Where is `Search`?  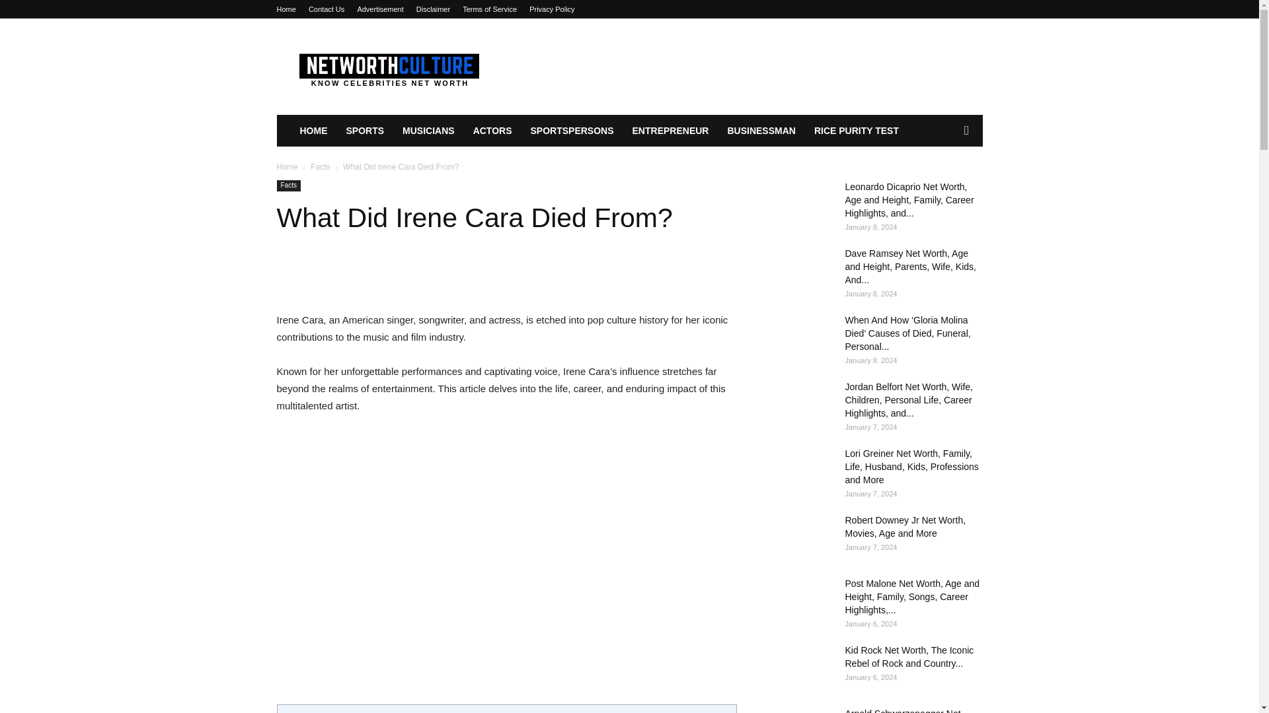 Search is located at coordinates (945, 184).